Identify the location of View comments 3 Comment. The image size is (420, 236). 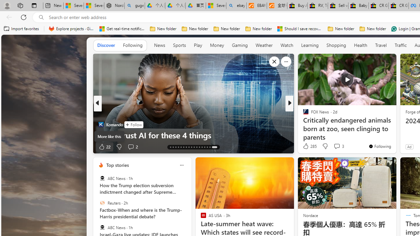
(339, 146).